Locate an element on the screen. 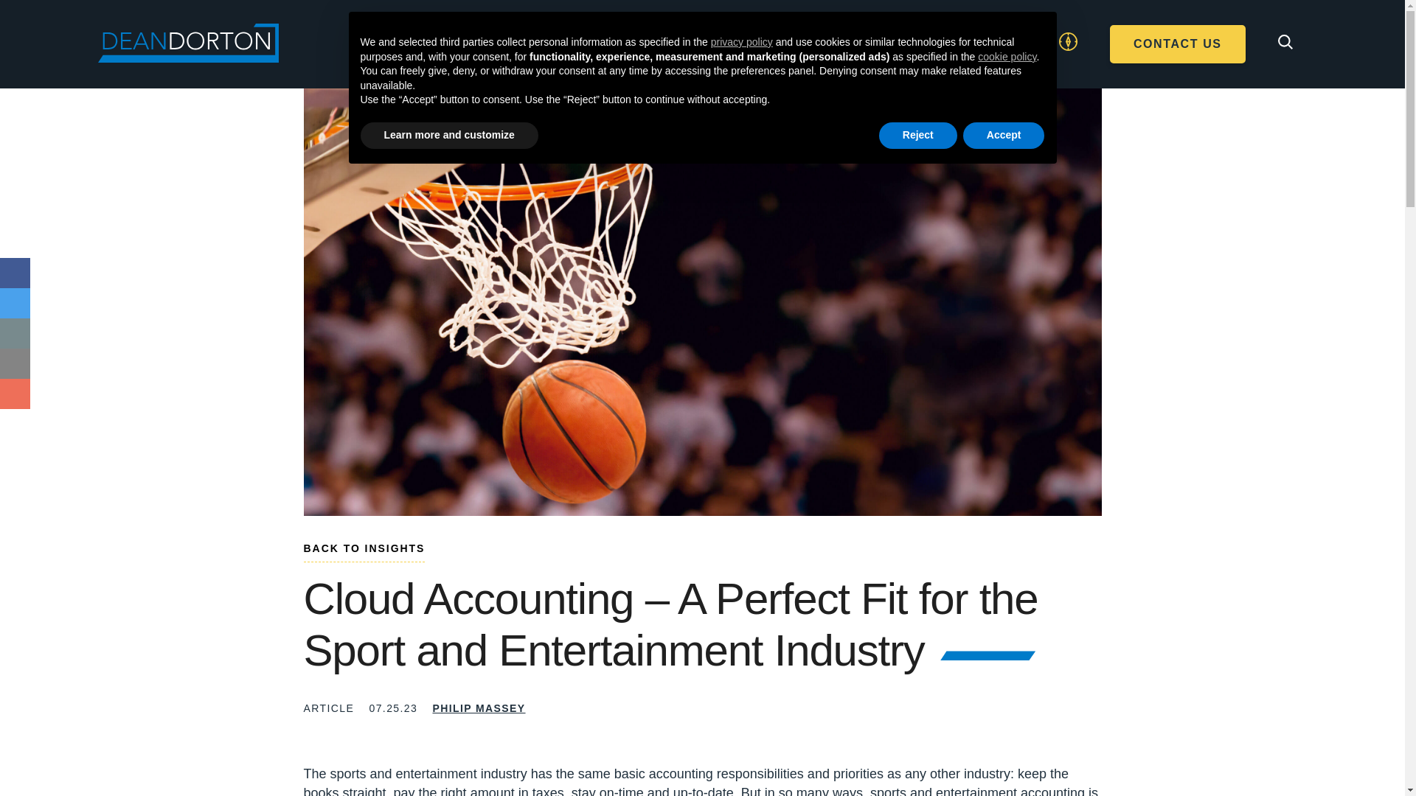 This screenshot has width=1416, height=796. SERVICES is located at coordinates (591, 56).